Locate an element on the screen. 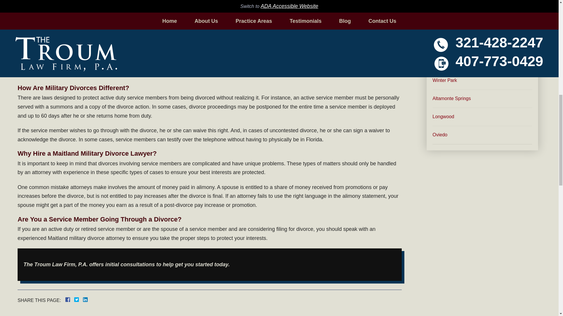 This screenshot has width=563, height=316. Facebook is located at coordinates (74, 300).